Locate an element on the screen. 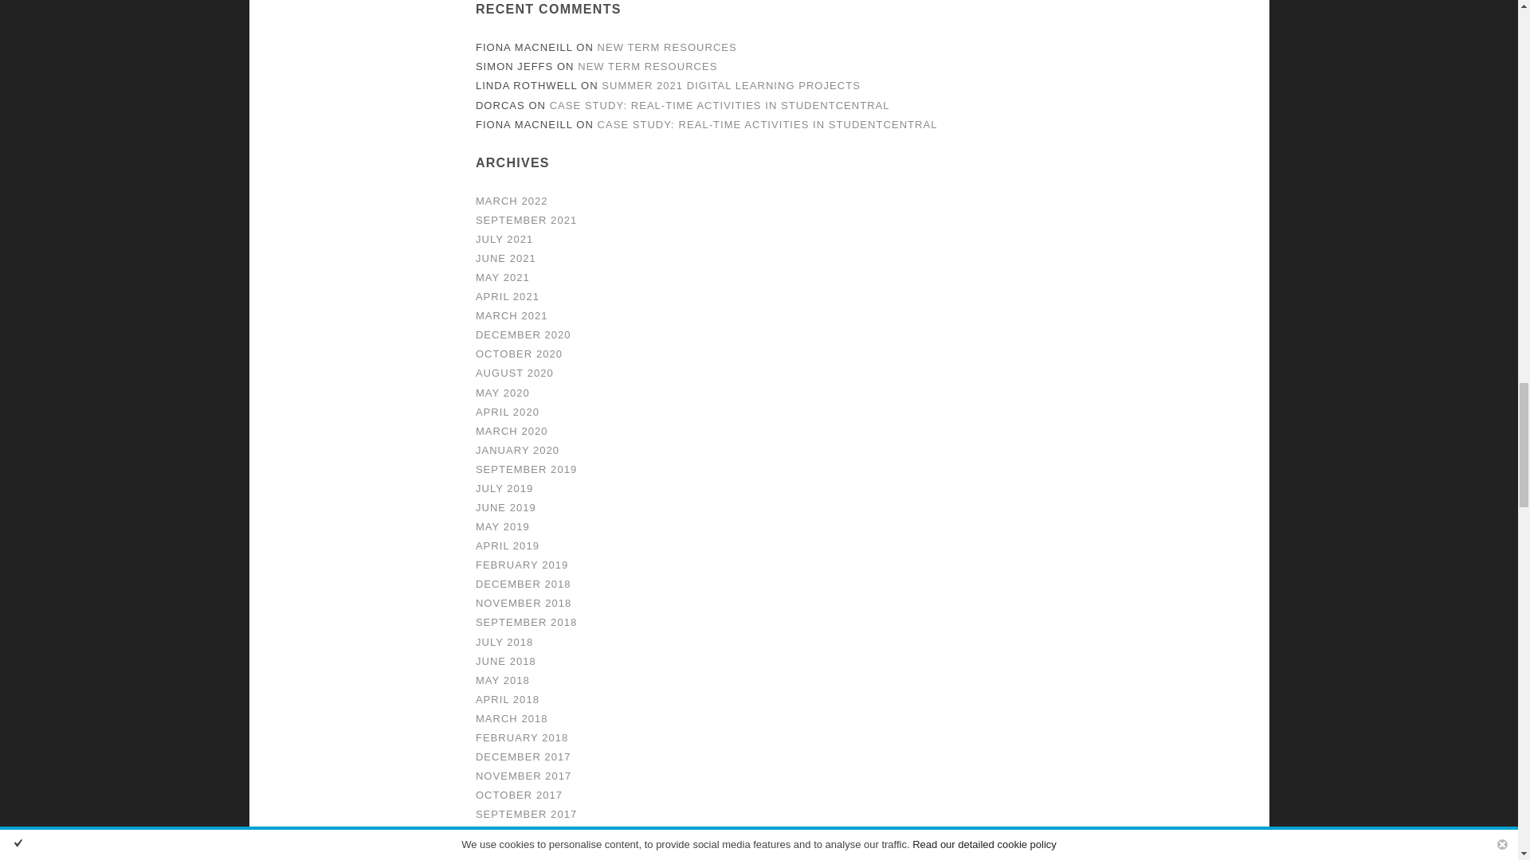  NEW TERM RESOURCES is located at coordinates (647, 65).